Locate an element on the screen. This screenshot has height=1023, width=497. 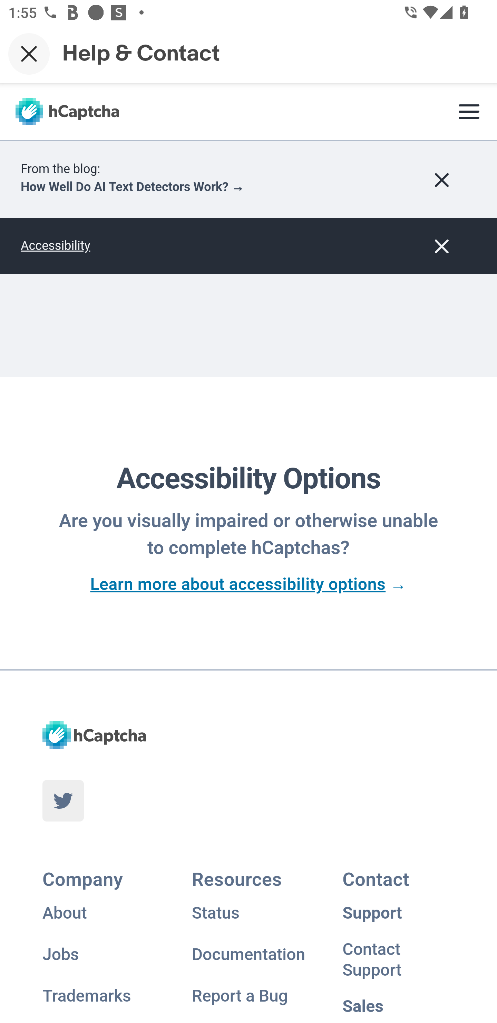
Status is located at coordinates (248, 913).